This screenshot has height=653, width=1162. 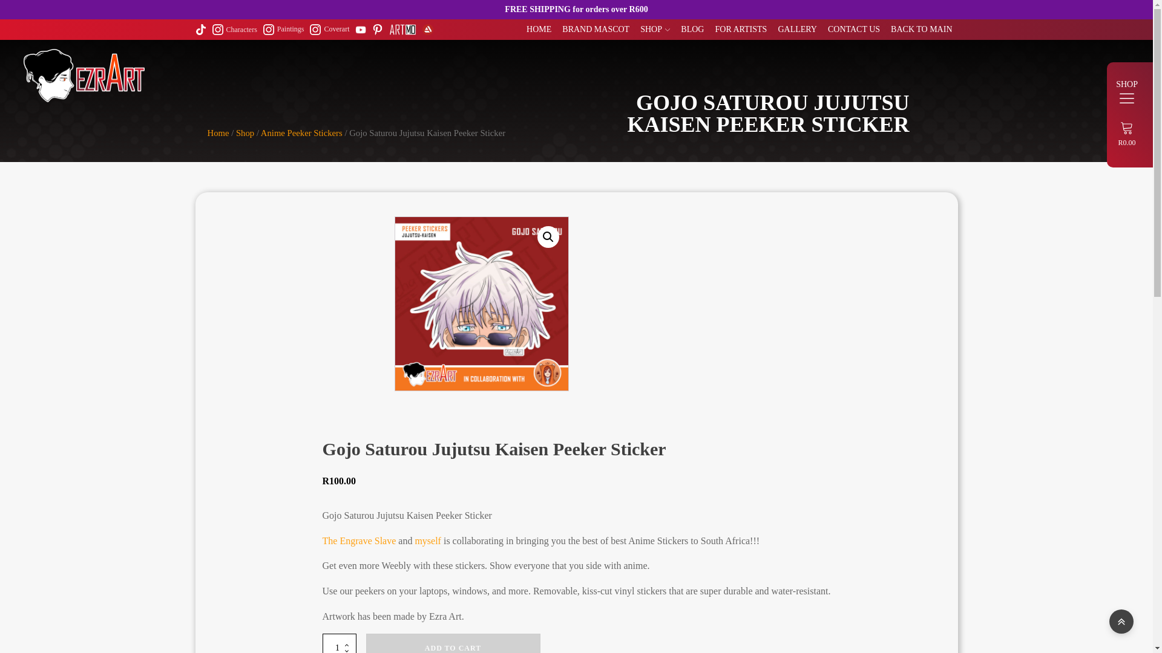 What do you see at coordinates (921, 29) in the screenshot?
I see `BACK TO MAIN` at bounding box center [921, 29].